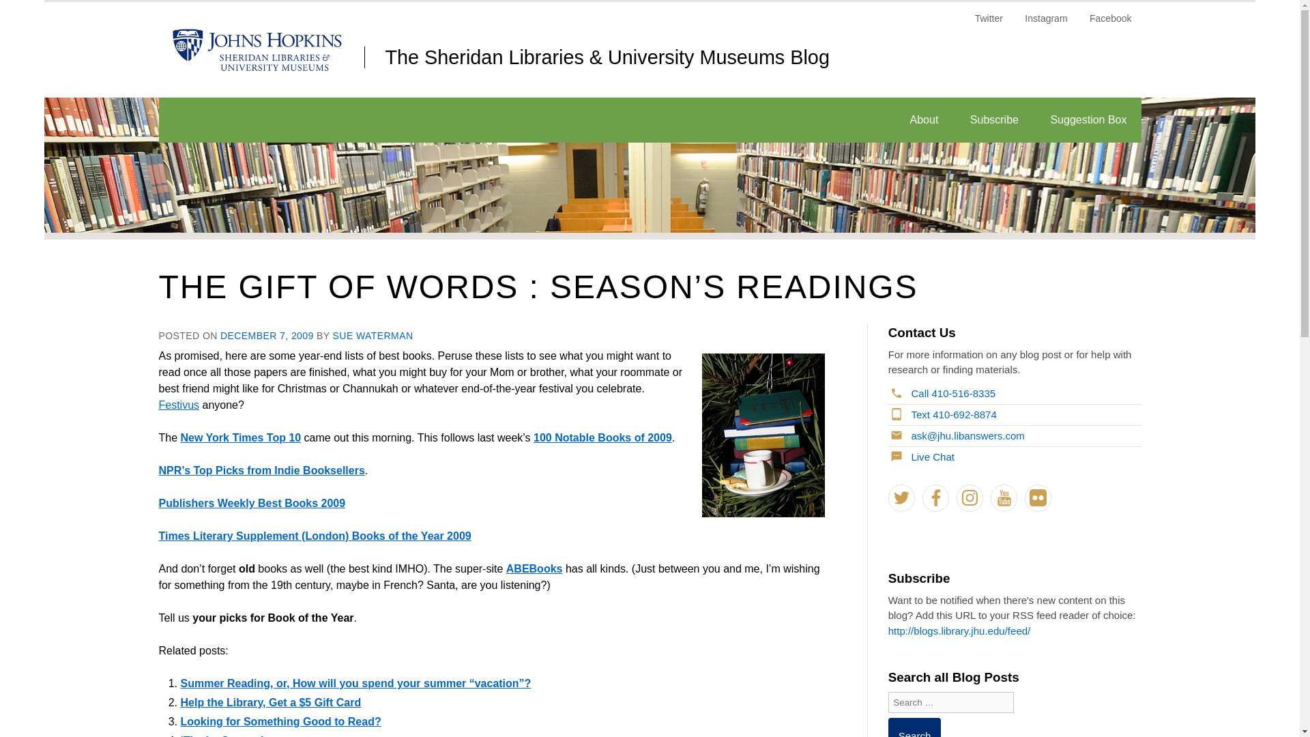  Describe the element at coordinates (762, 435) in the screenshot. I see `christmasbooks` at that location.